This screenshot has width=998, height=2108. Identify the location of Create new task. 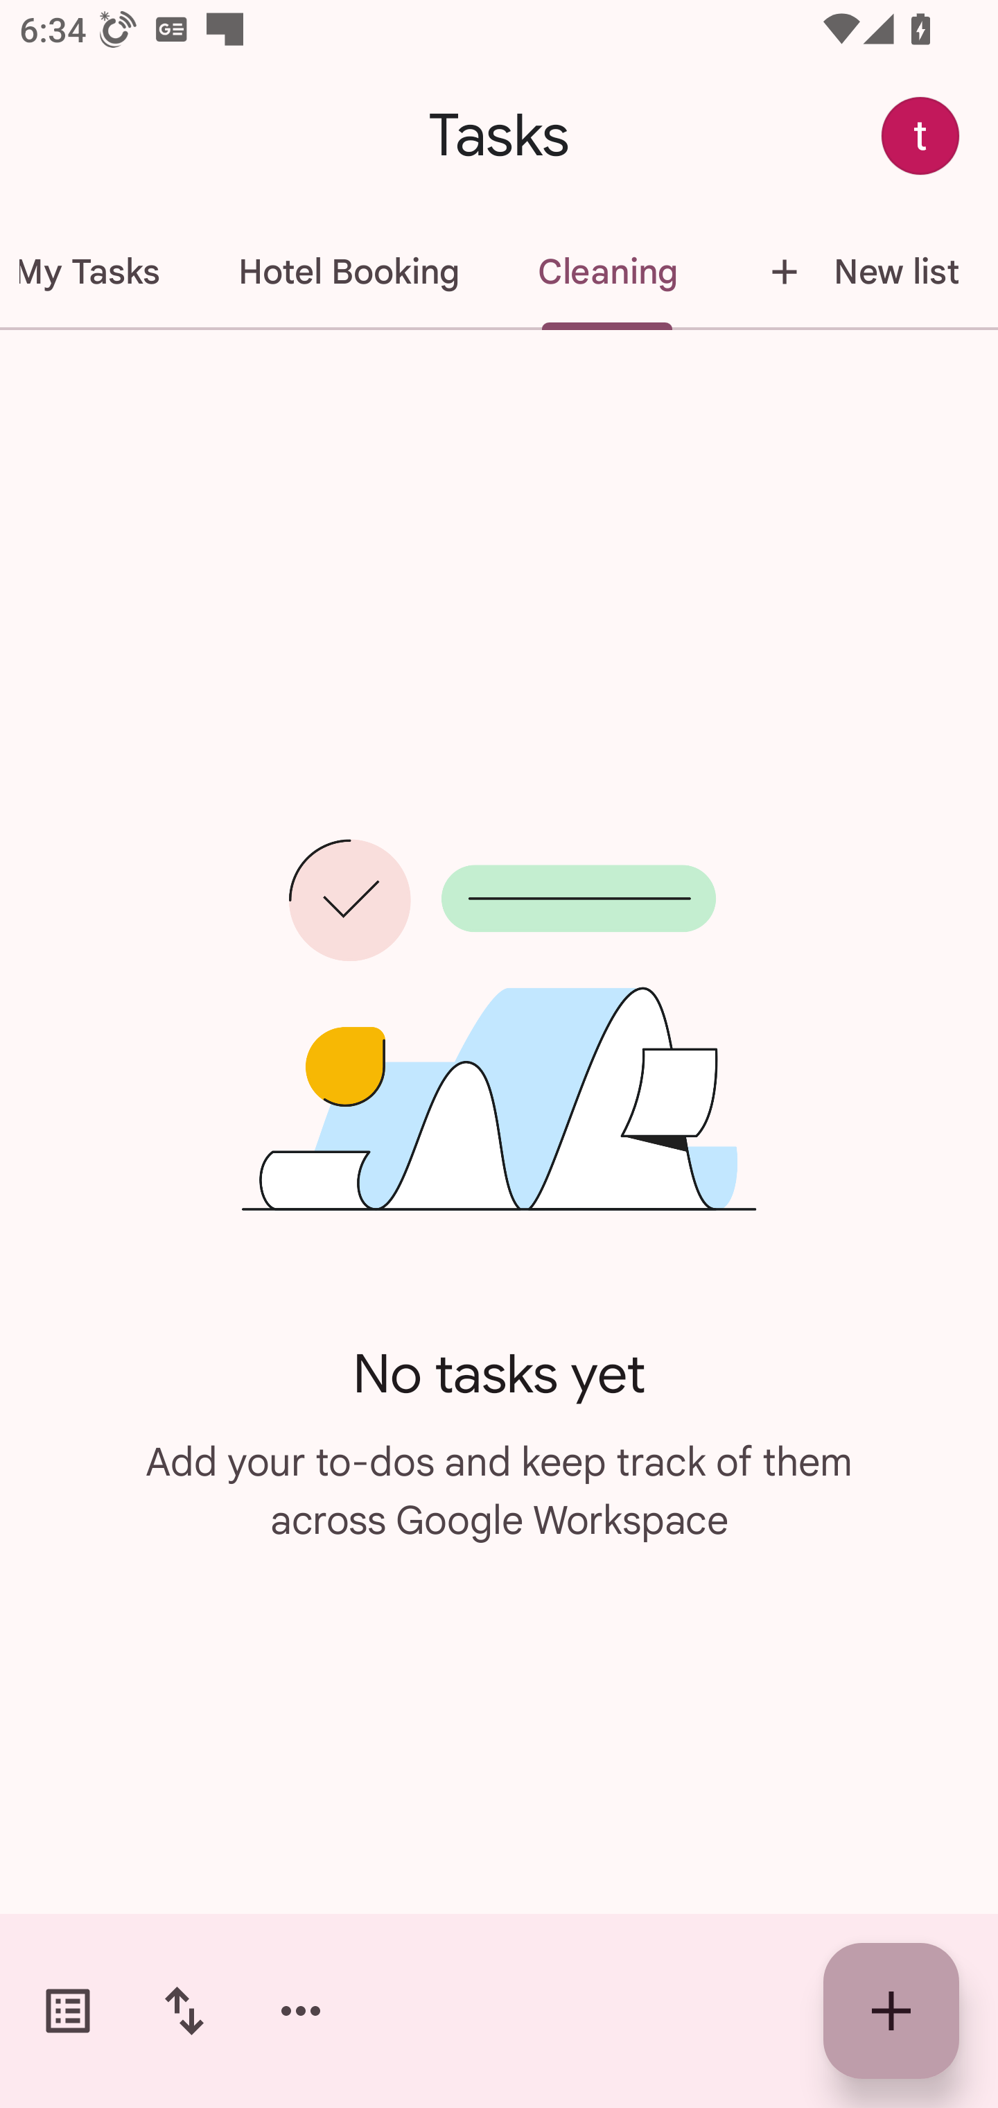
(891, 2011).